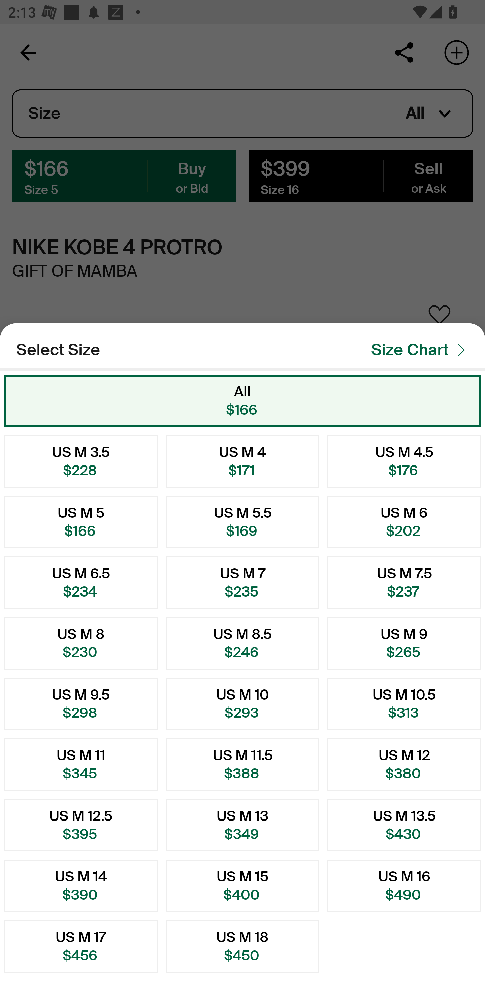 The height and width of the screenshot is (997, 485). Describe the element at coordinates (243, 765) in the screenshot. I see `US M 11.5 $388` at that location.